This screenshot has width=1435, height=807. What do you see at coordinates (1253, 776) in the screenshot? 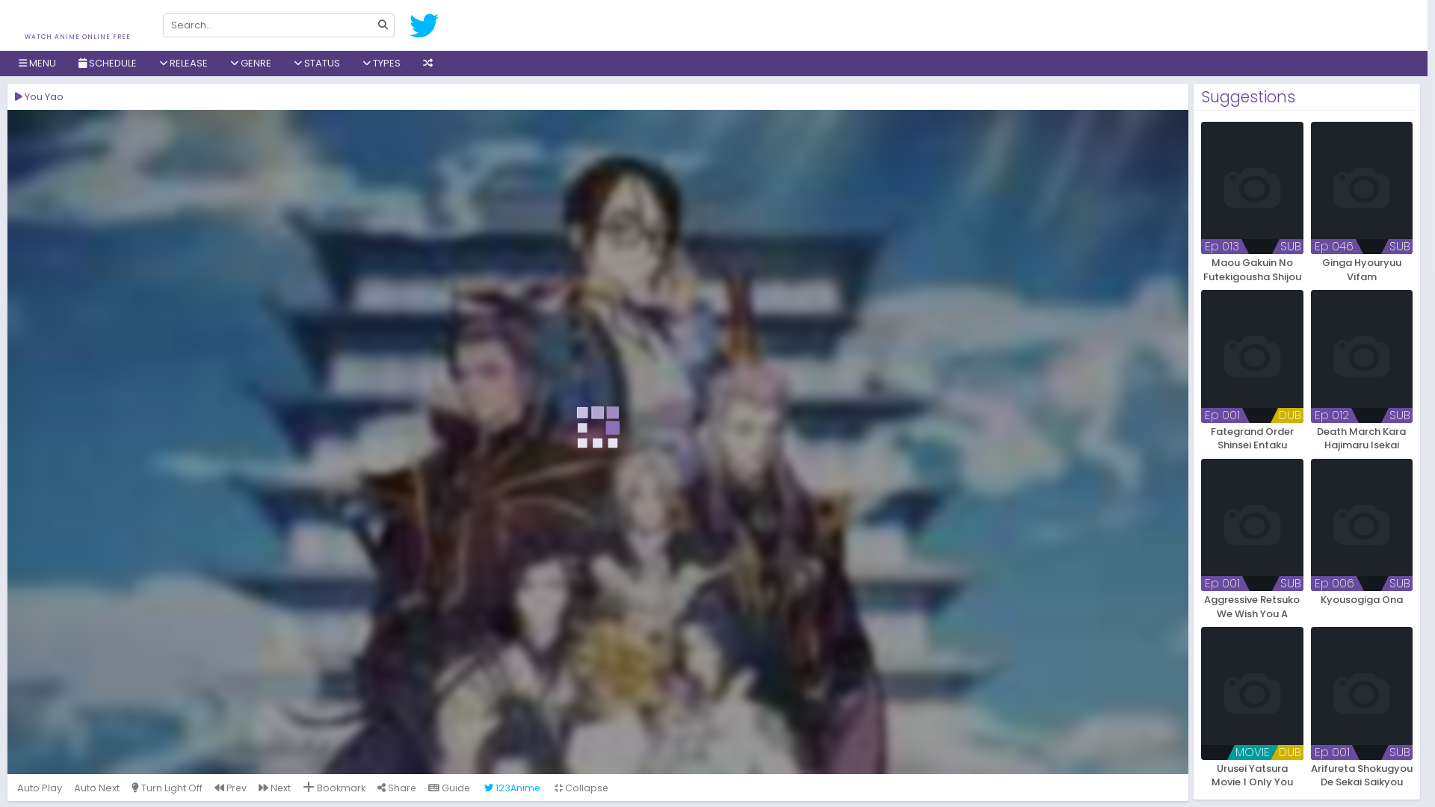
I see `Urusei Yatsura Movie 1 Only You` at bounding box center [1253, 776].